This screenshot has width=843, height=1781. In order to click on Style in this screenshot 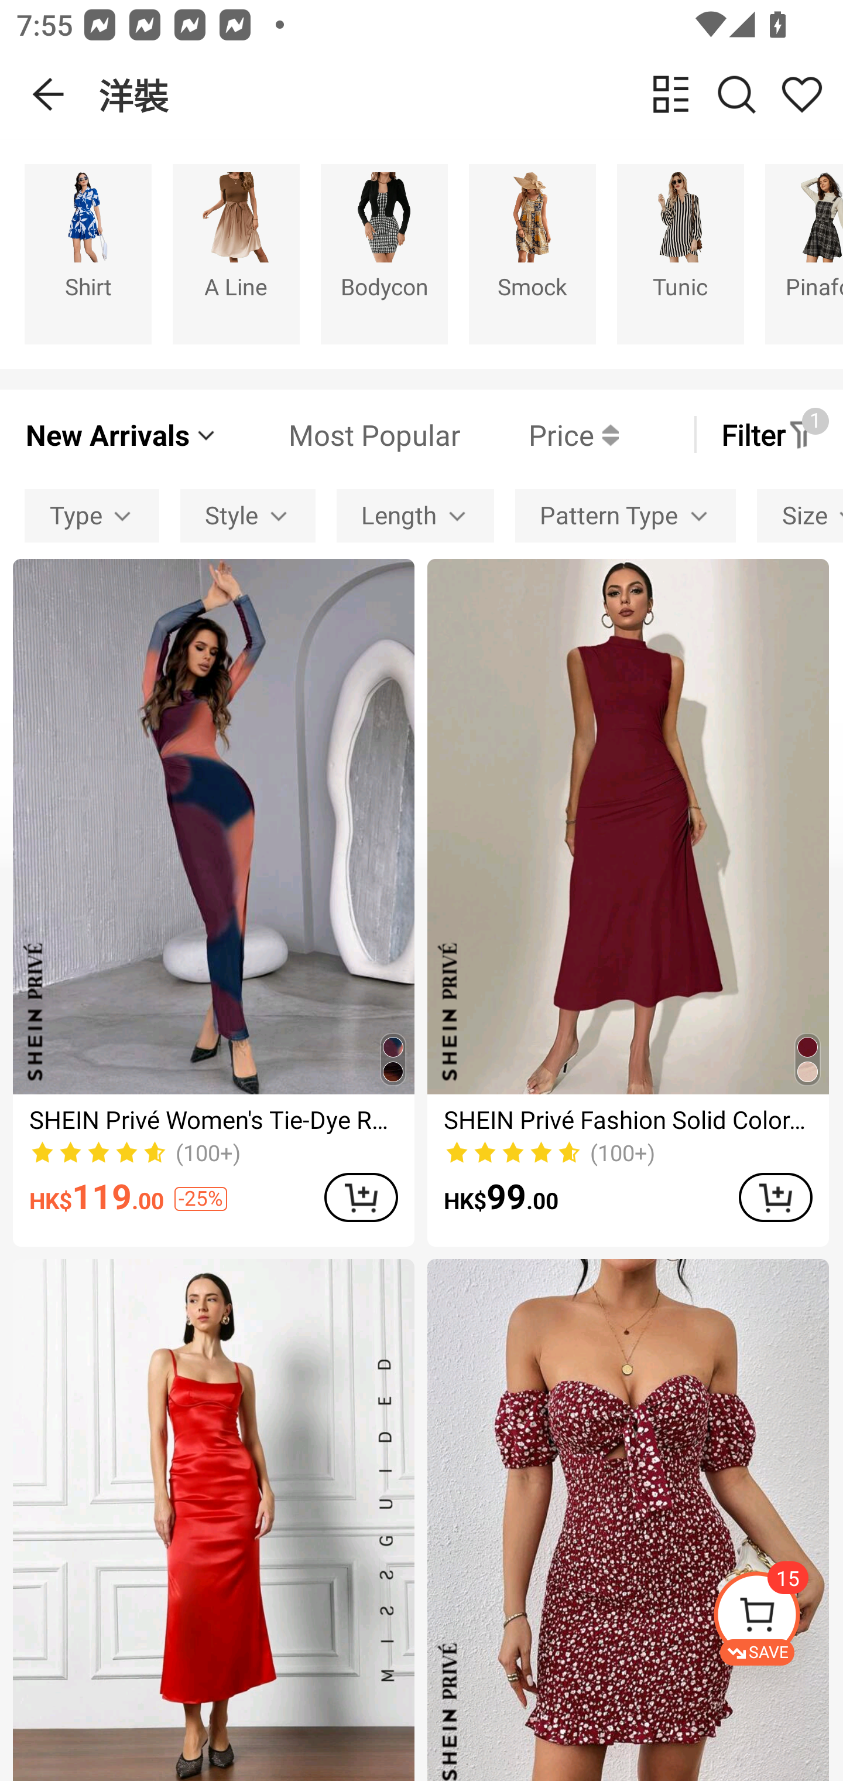, I will do `click(248, 517)`.